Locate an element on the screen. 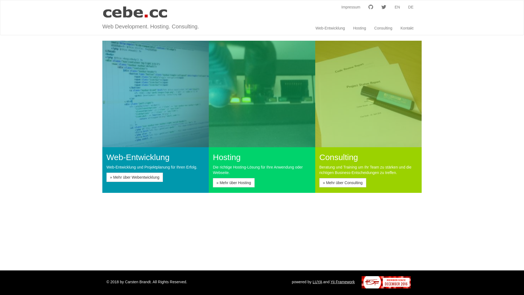 The image size is (524, 295). Kontakt is located at coordinates (407, 28).